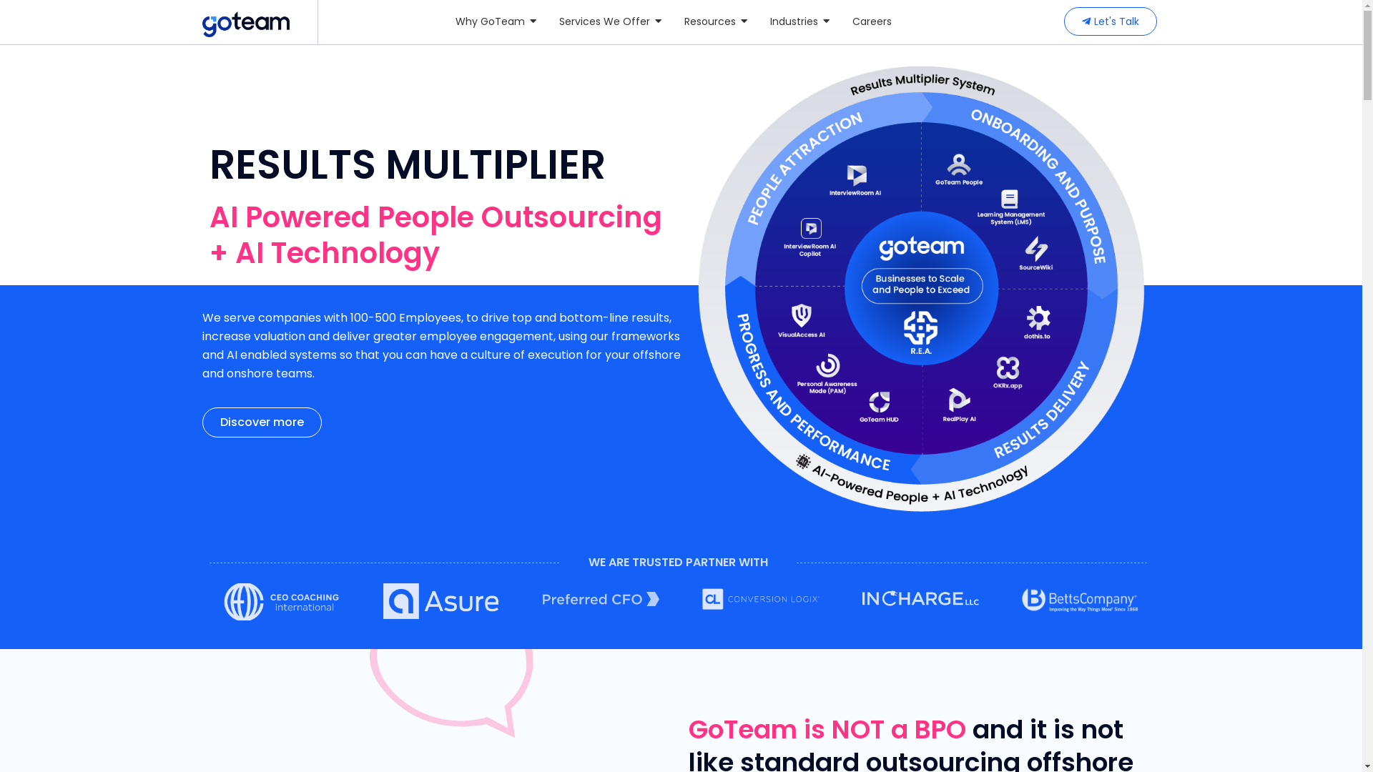  What do you see at coordinates (716, 21) in the screenshot?
I see `Resources` at bounding box center [716, 21].